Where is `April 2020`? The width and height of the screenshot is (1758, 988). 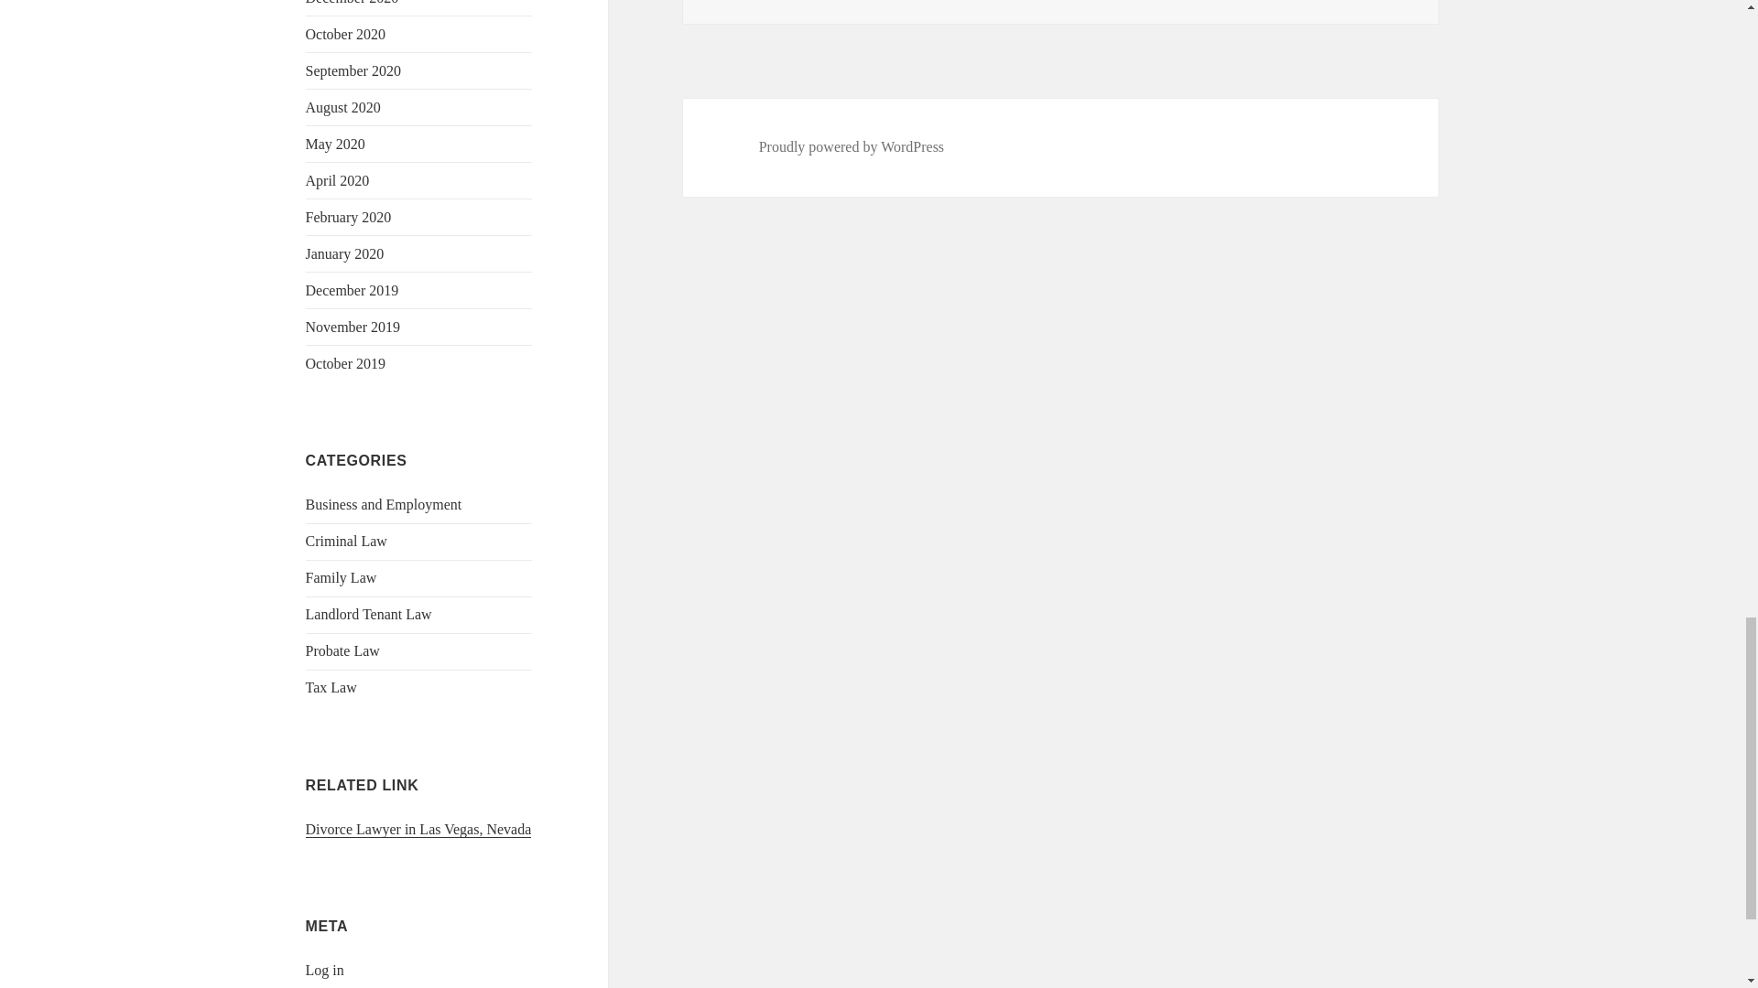
April 2020 is located at coordinates (337, 181).